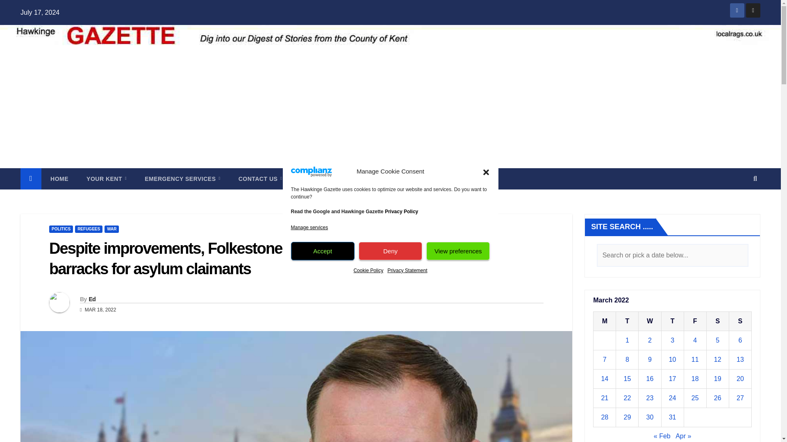  Describe the element at coordinates (59, 179) in the screenshot. I see `HOME` at that location.